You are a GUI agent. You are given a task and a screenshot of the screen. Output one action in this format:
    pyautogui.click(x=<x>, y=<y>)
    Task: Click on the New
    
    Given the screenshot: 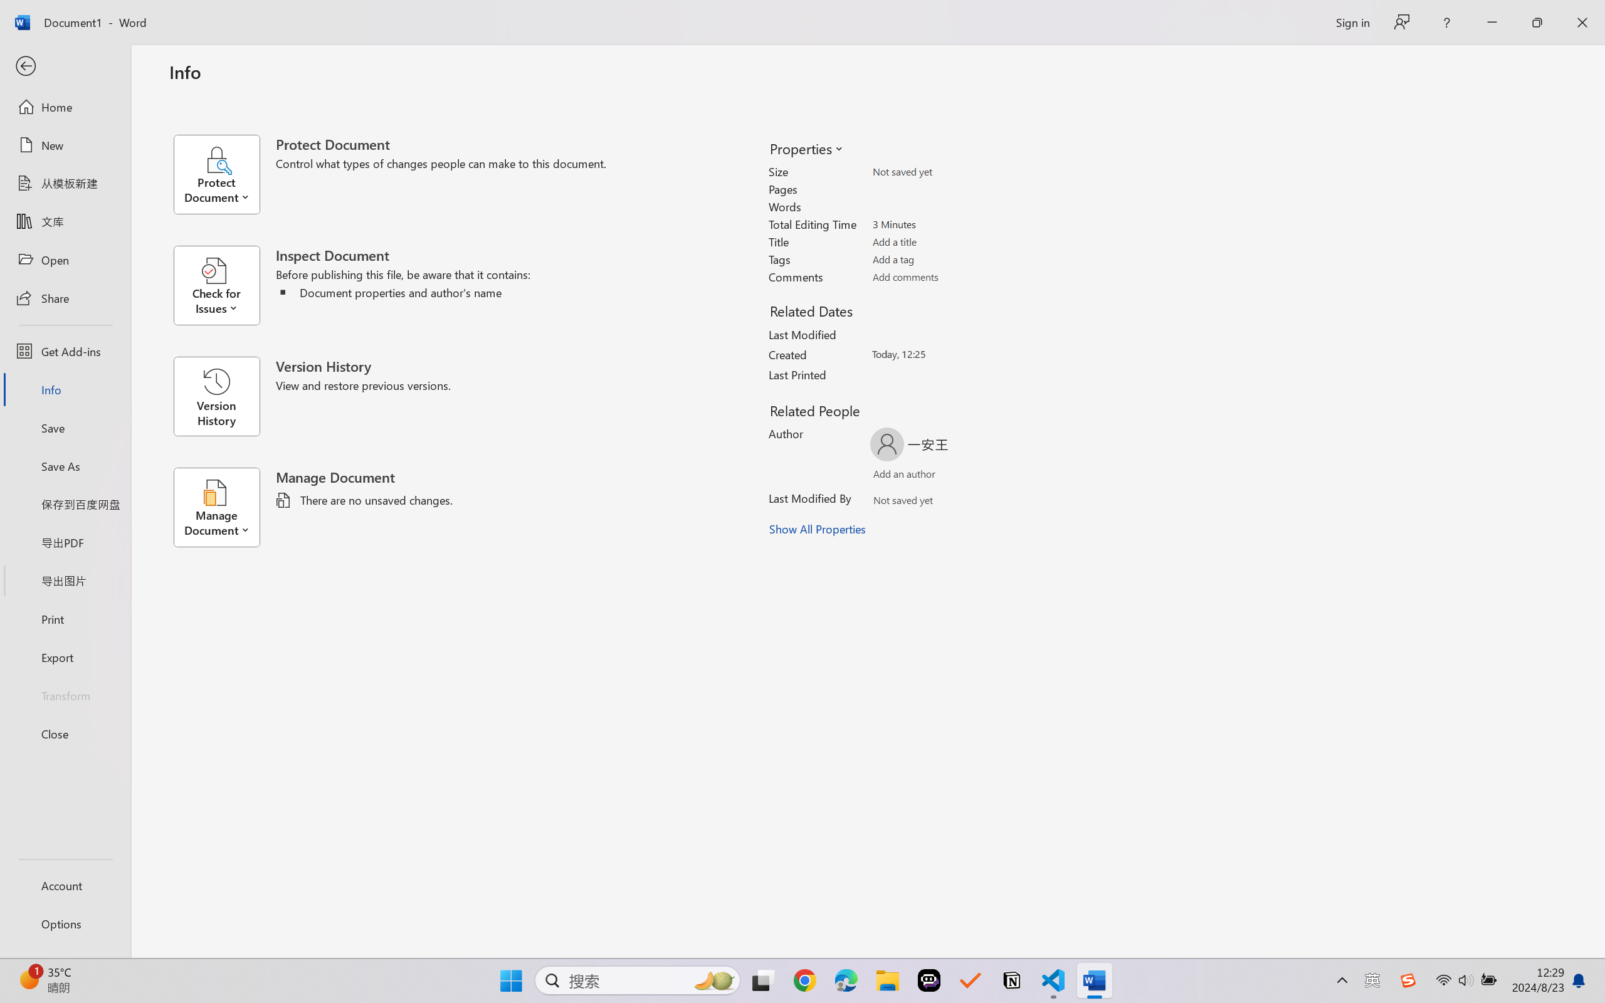 What is the action you would take?
    pyautogui.click(x=65, y=145)
    